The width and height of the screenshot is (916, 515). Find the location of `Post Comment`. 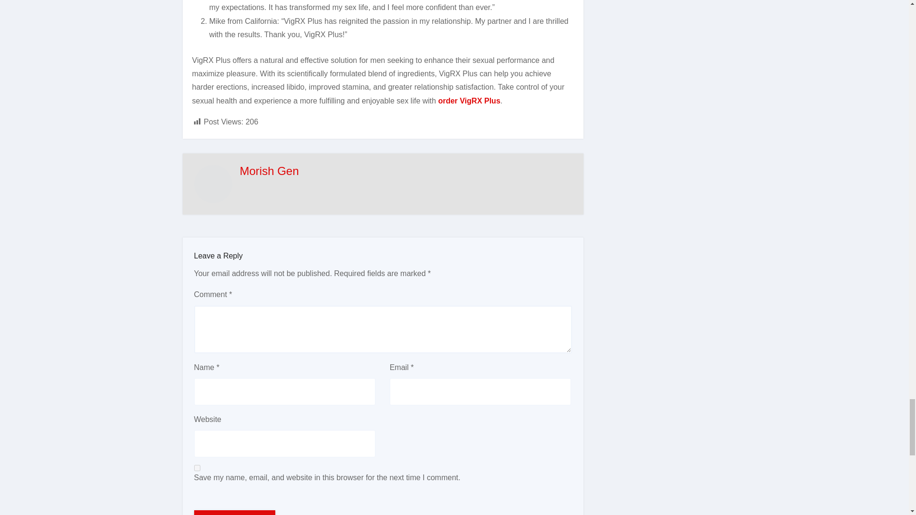

Post Comment is located at coordinates (234, 513).